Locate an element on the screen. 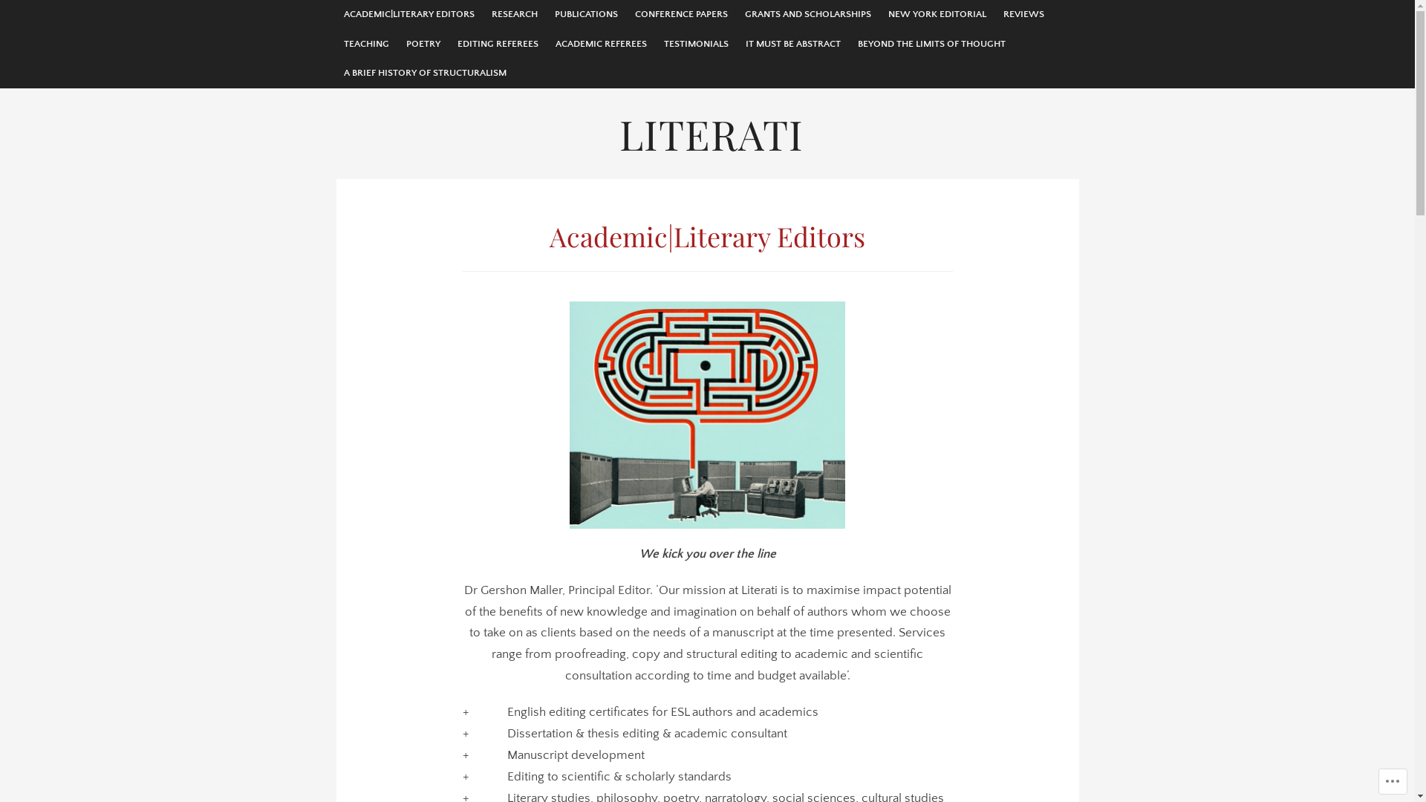 The height and width of the screenshot is (802, 1426). ACADEMIC REFEREES is located at coordinates (602, 45).